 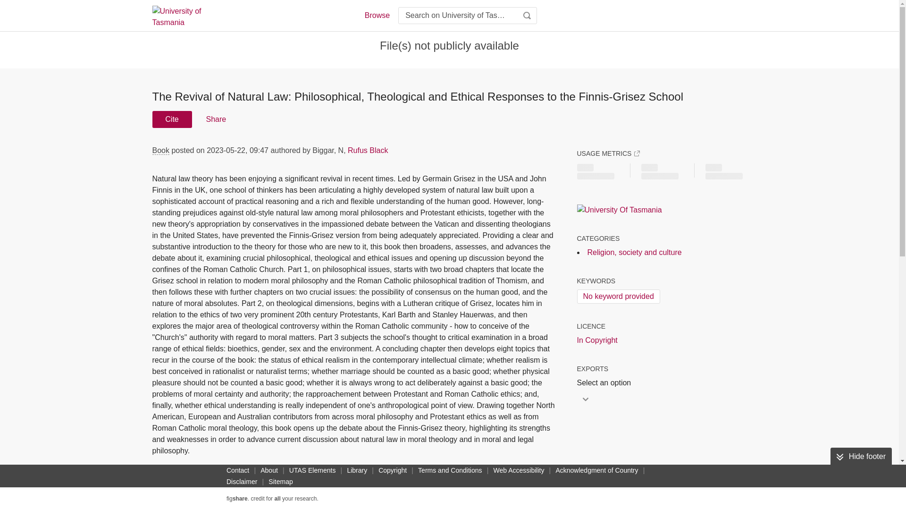 I want to click on Acknowledgment of Country, so click(x=596, y=470).